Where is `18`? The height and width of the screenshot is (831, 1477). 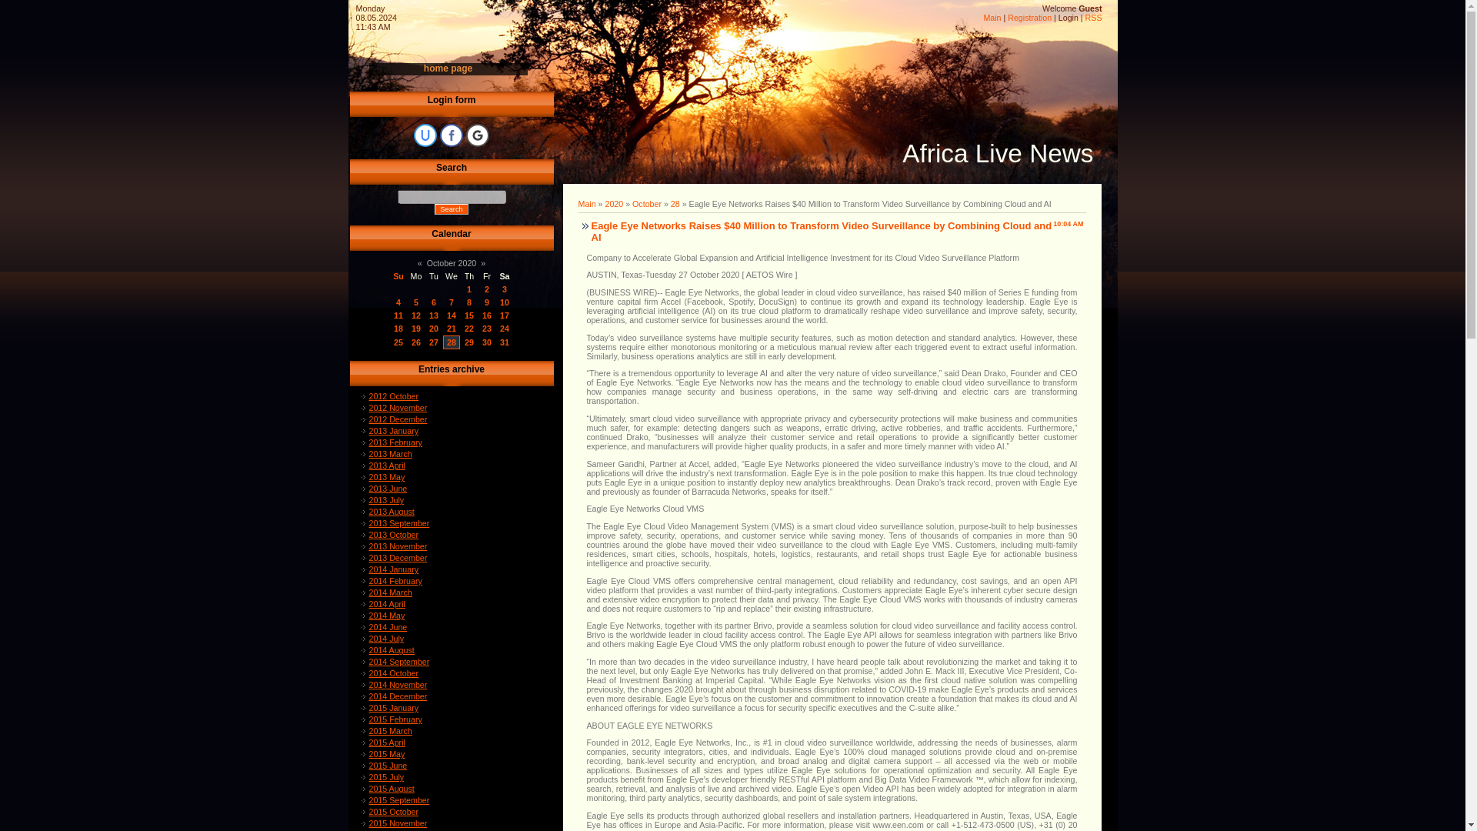 18 is located at coordinates (398, 329).